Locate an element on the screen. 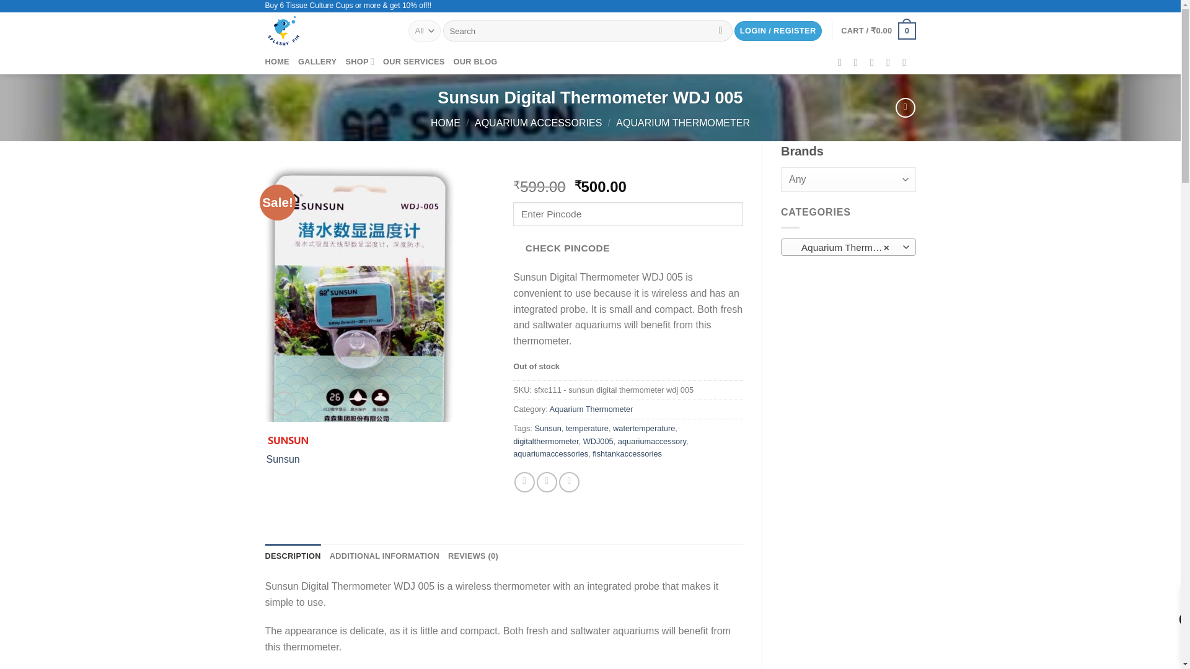 The height and width of the screenshot is (669, 1190). Zoom is located at coordinates (284, 403).